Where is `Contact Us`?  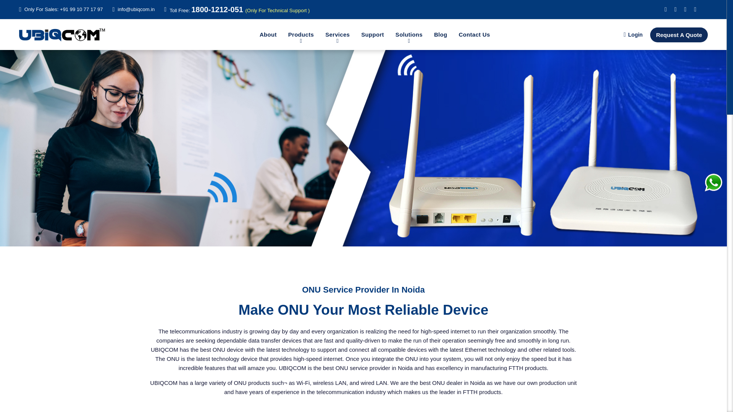 Contact Us is located at coordinates (474, 34).